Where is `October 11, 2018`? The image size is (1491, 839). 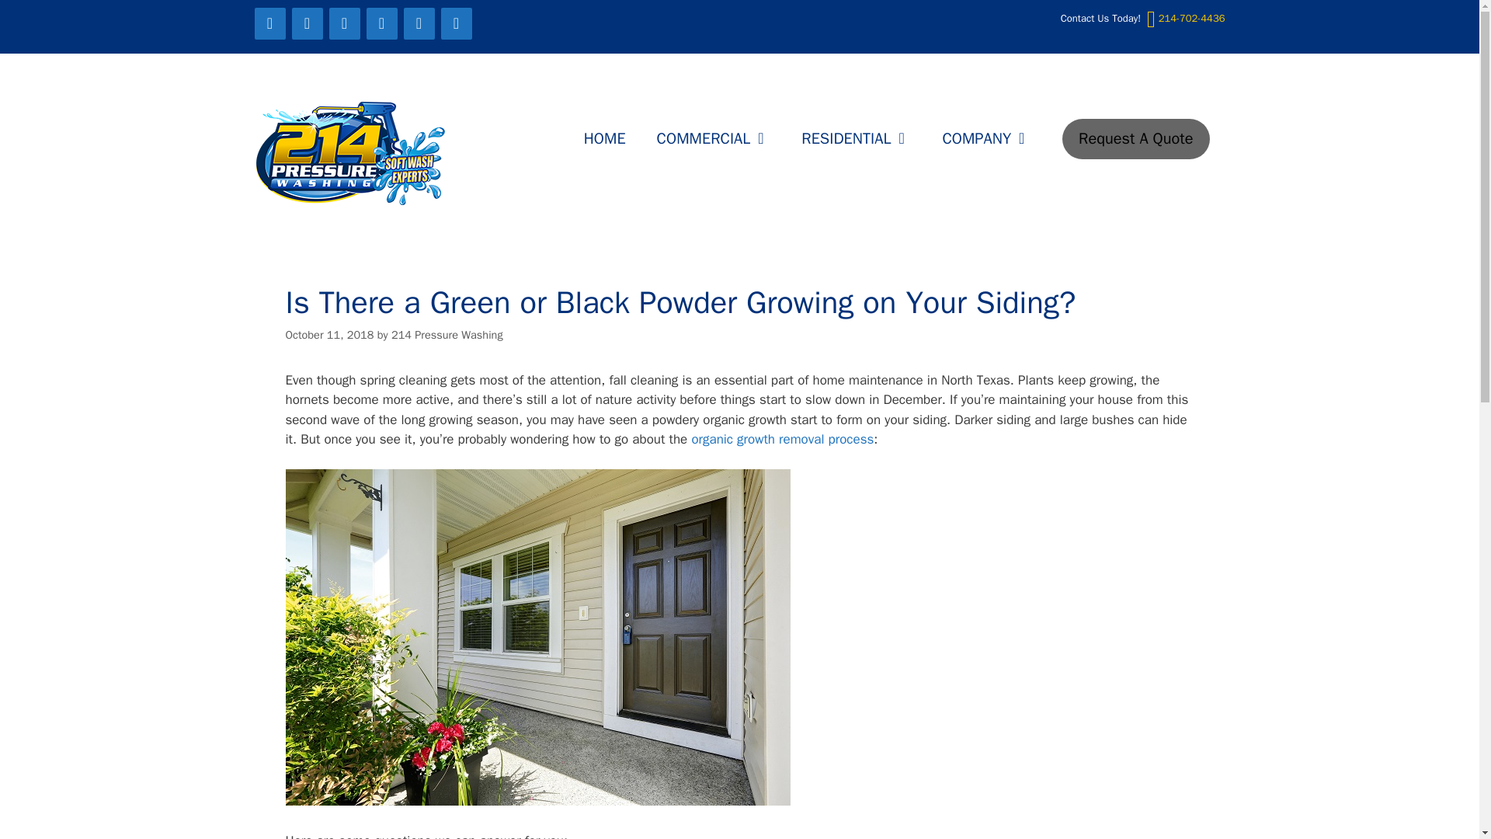 October 11, 2018 is located at coordinates (329, 334).